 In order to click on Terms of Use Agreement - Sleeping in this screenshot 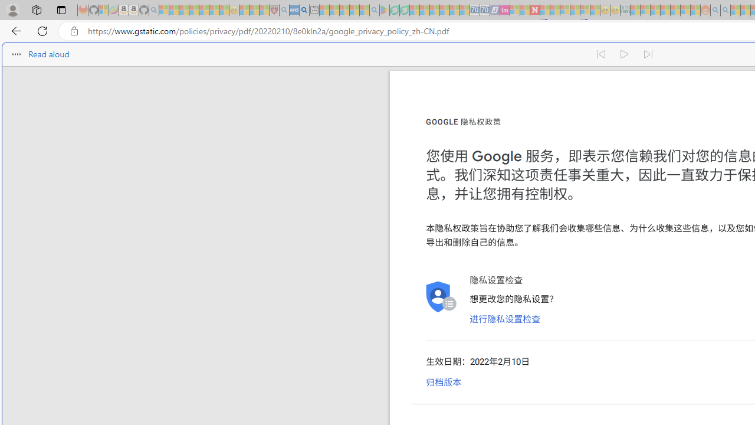, I will do `click(394, 11)`.